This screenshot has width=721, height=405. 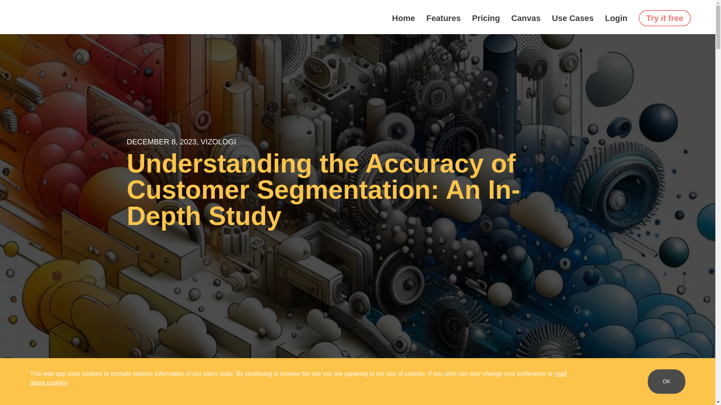 I want to click on Pricing, so click(x=486, y=18).